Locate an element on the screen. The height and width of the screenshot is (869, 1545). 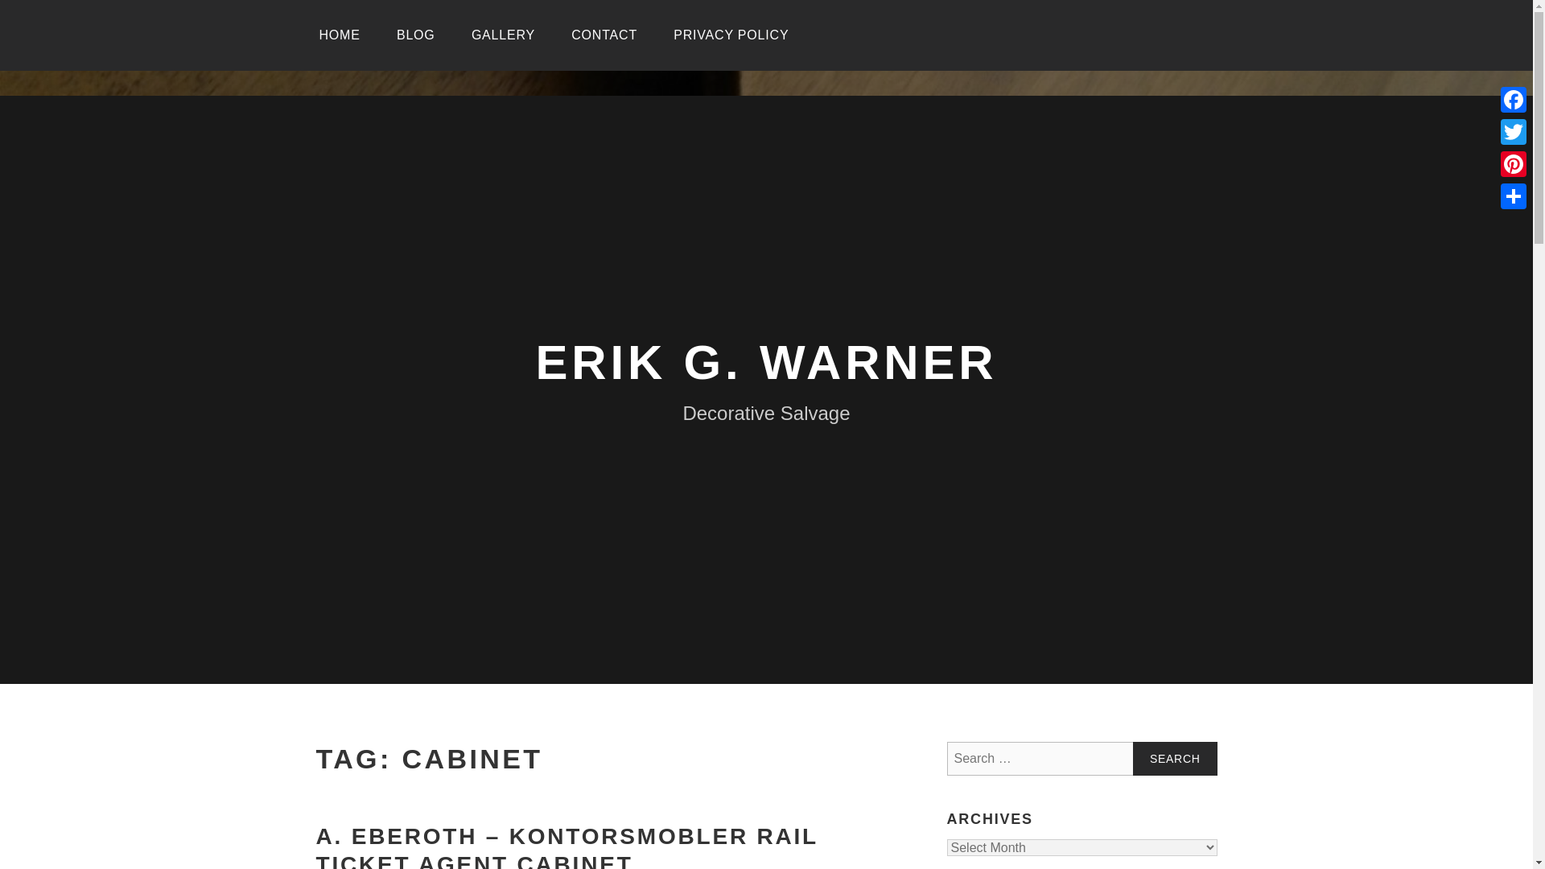
Facebook is located at coordinates (1513, 99).